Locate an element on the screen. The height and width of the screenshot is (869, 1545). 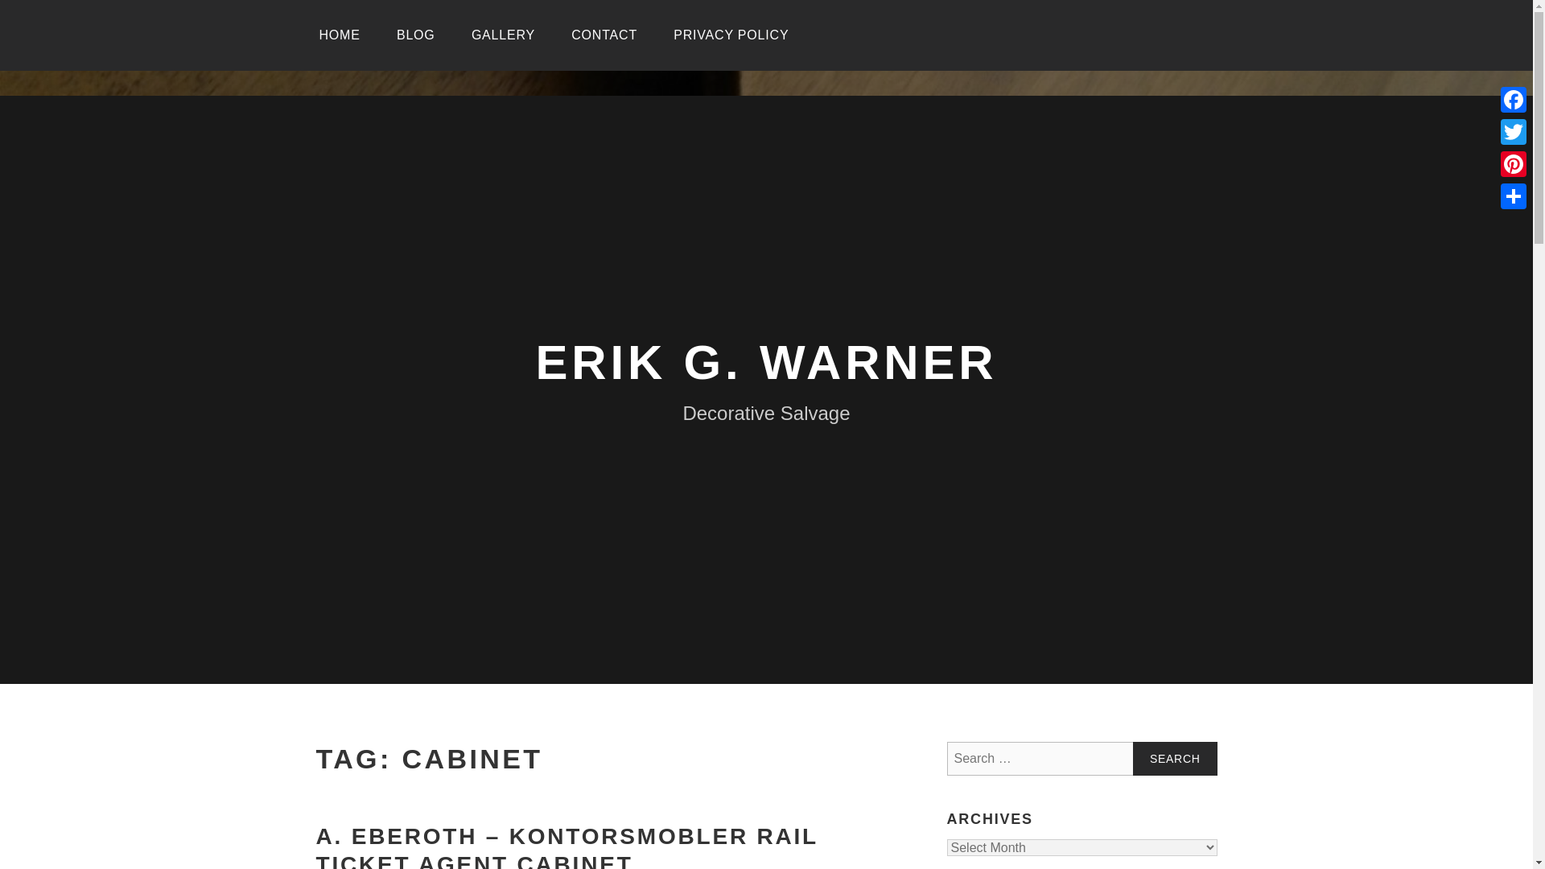
Facebook is located at coordinates (1513, 99).